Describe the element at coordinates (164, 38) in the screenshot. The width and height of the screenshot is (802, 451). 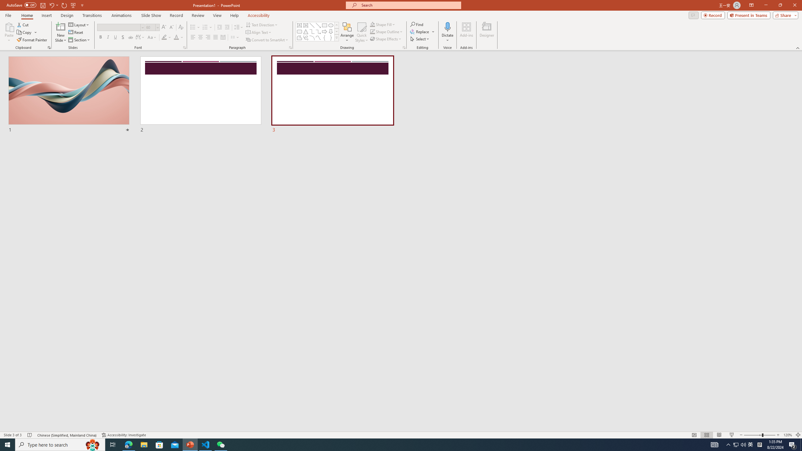
I see `Text Highlight Color Yellow` at that location.